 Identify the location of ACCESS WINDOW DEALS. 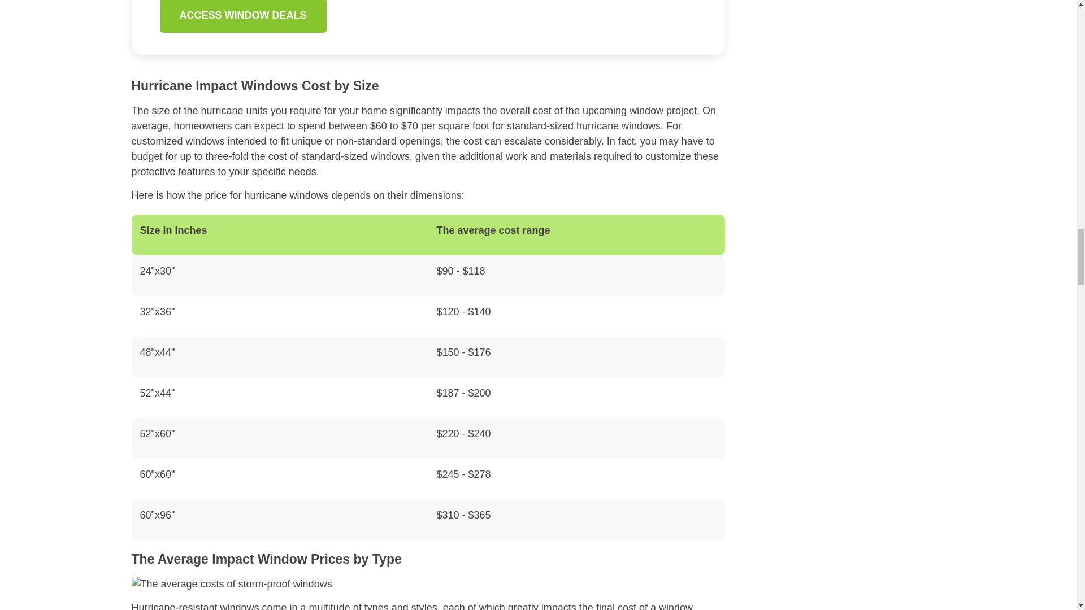
(243, 16).